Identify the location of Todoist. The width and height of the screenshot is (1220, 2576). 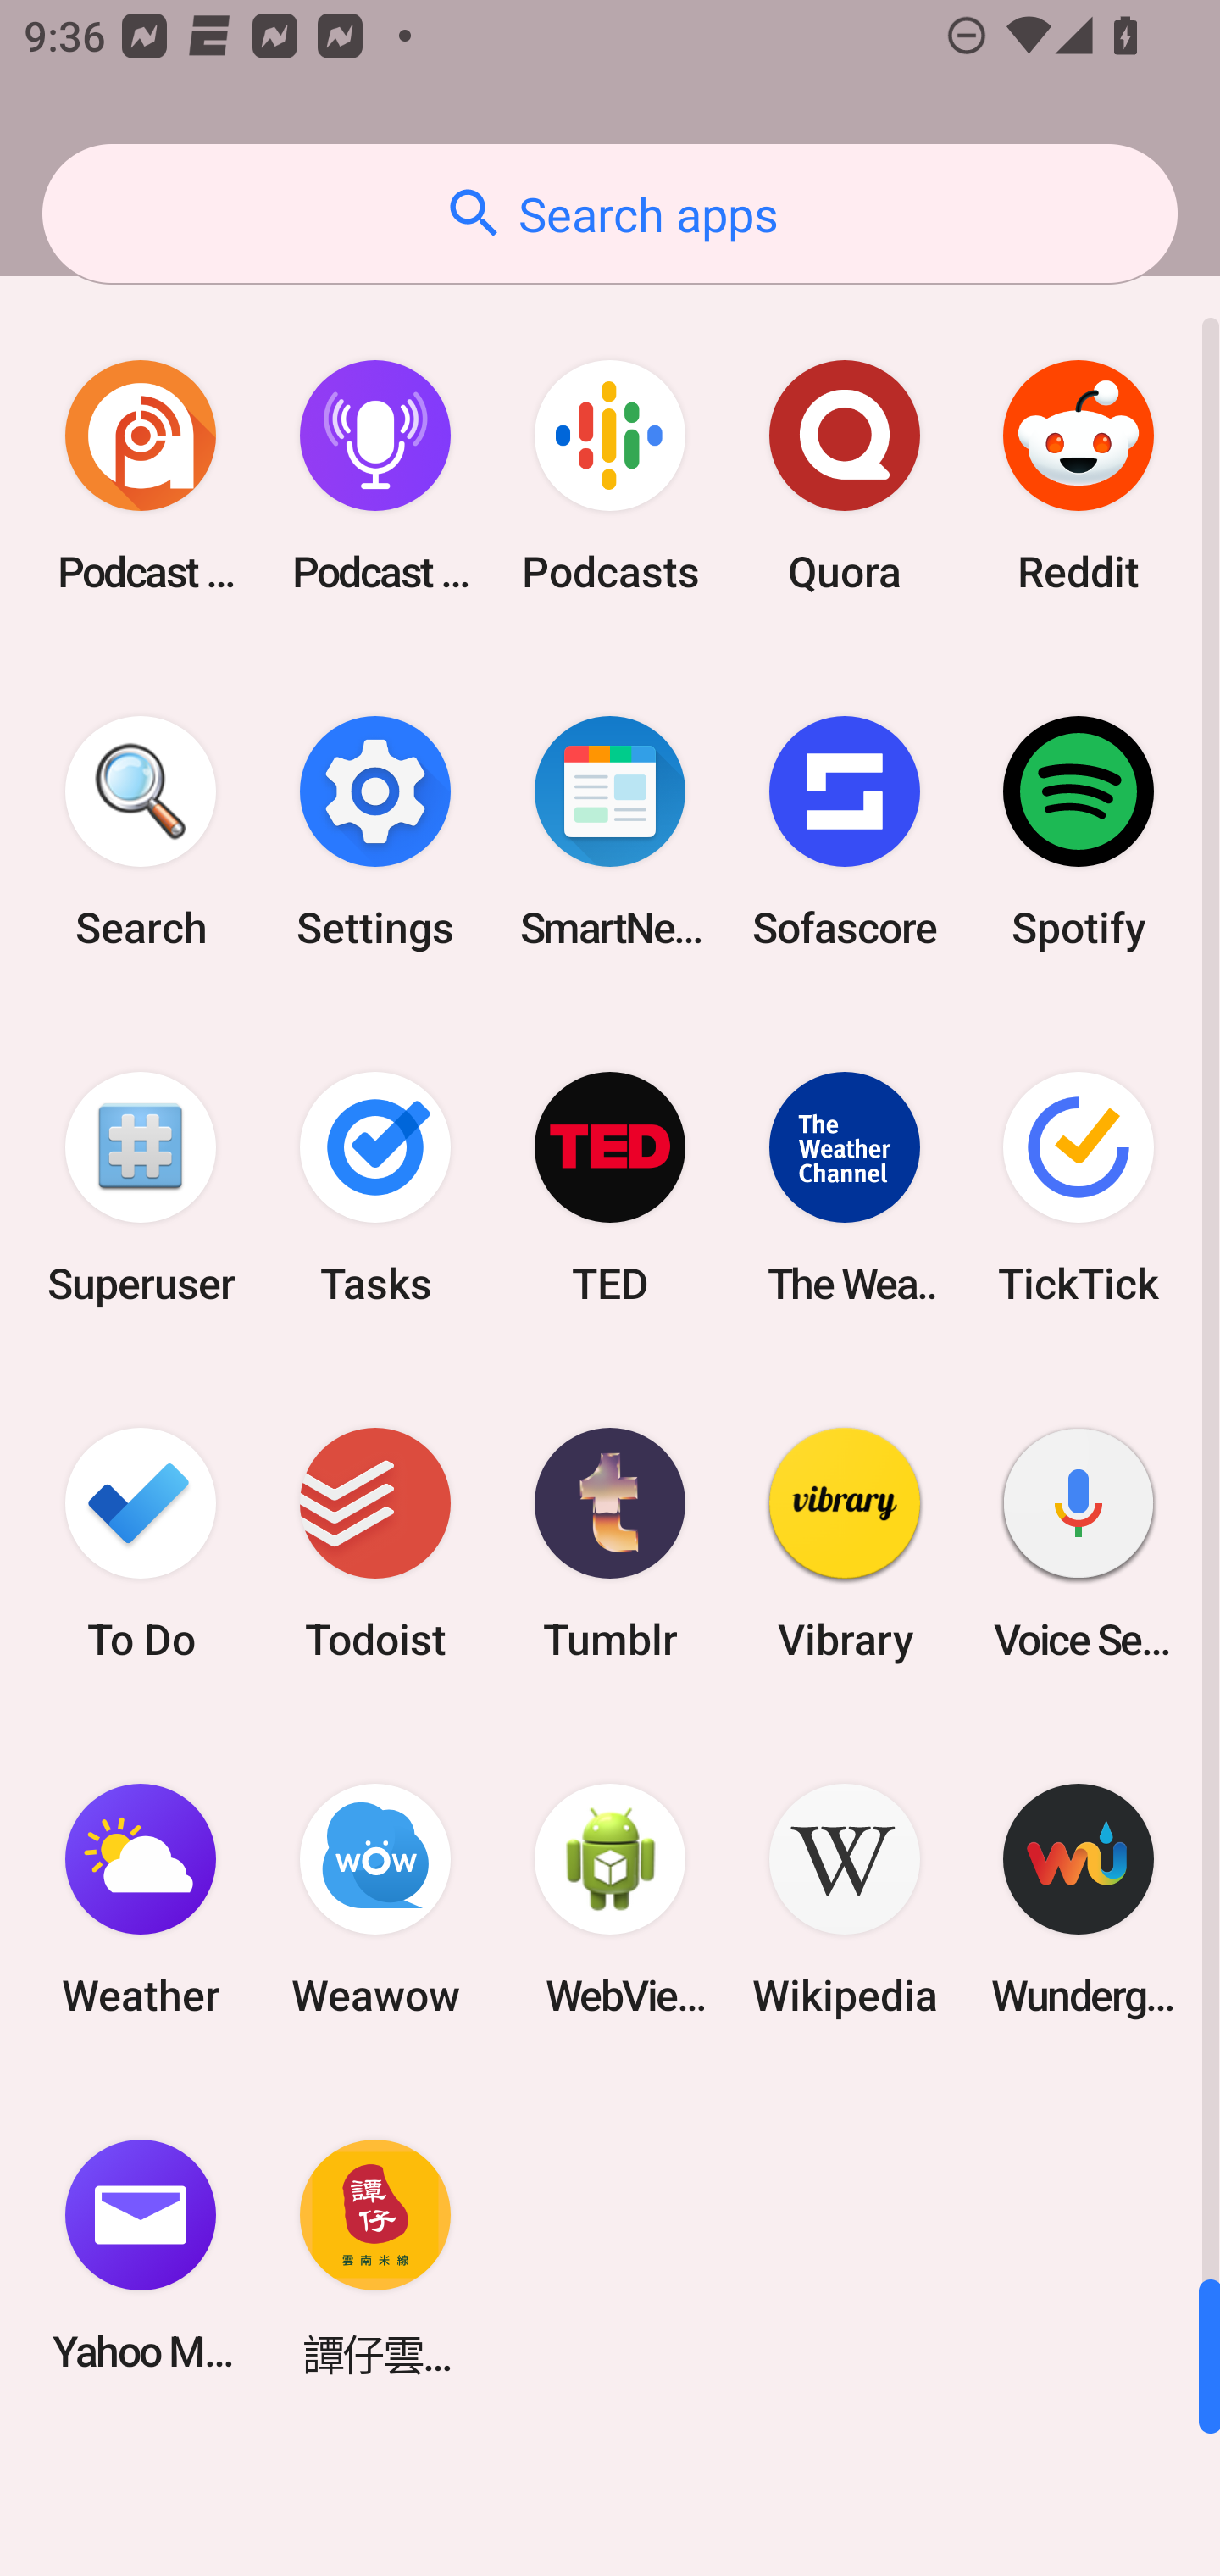
(375, 1542).